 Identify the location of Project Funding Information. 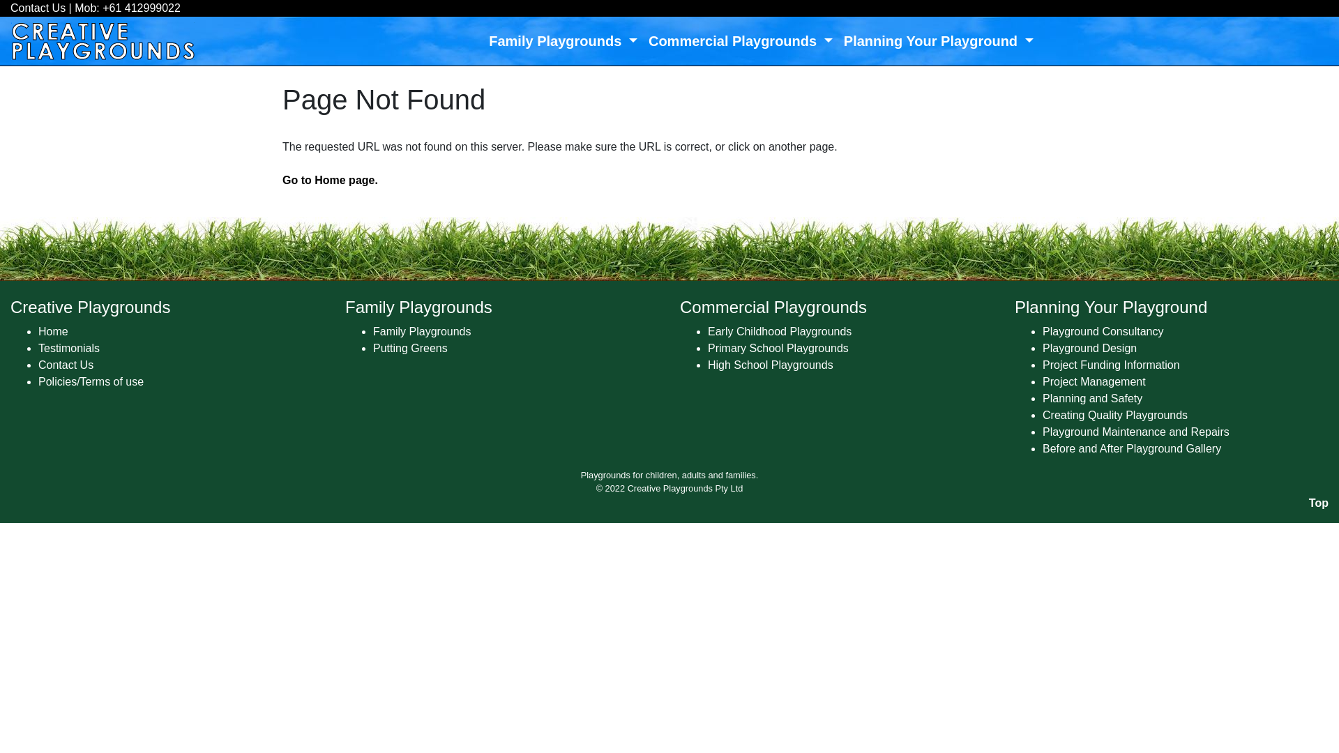
(1112, 365).